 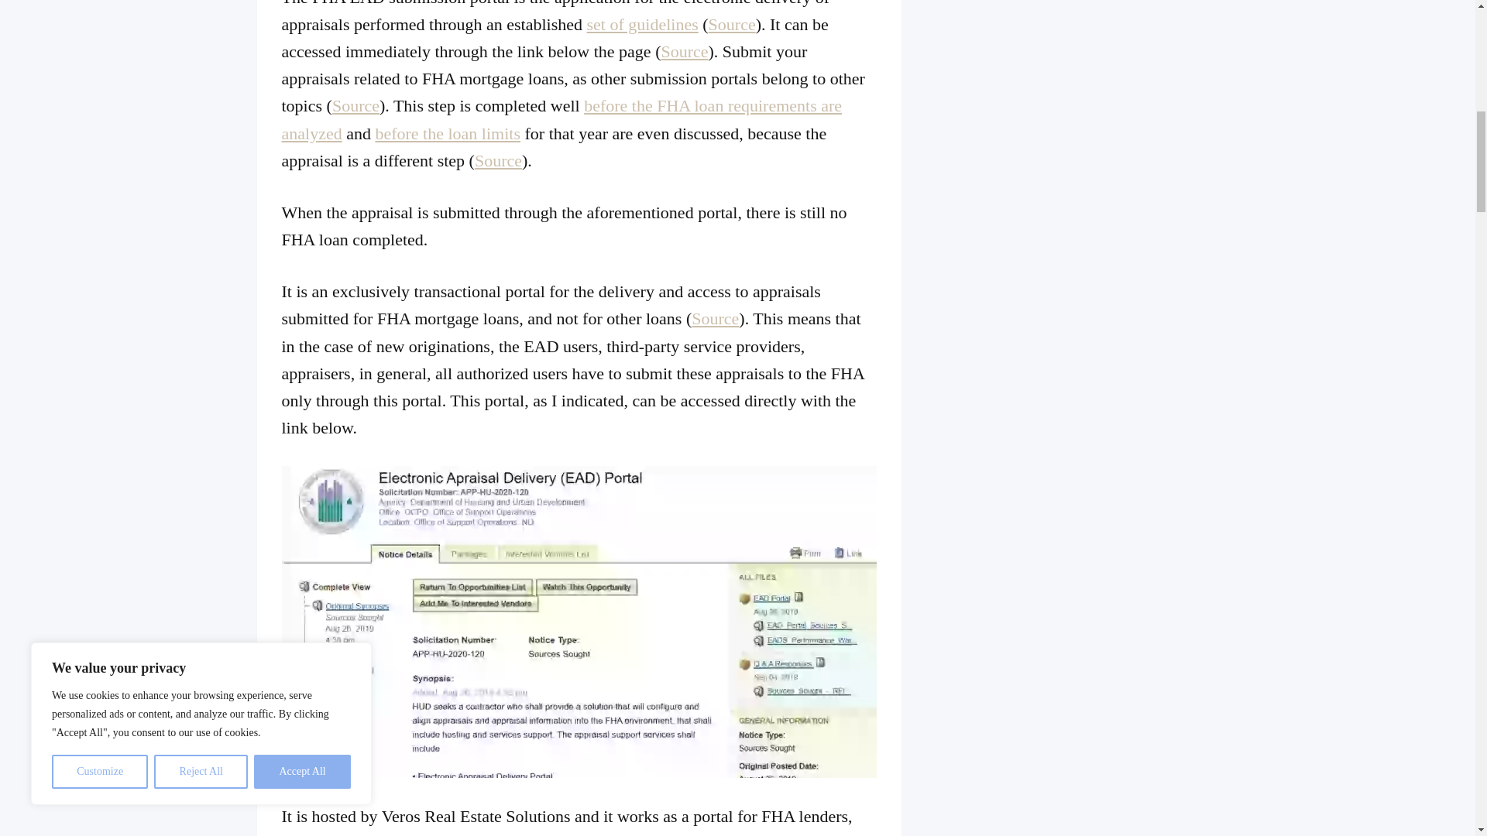 What do you see at coordinates (715, 318) in the screenshot?
I see `Source` at bounding box center [715, 318].